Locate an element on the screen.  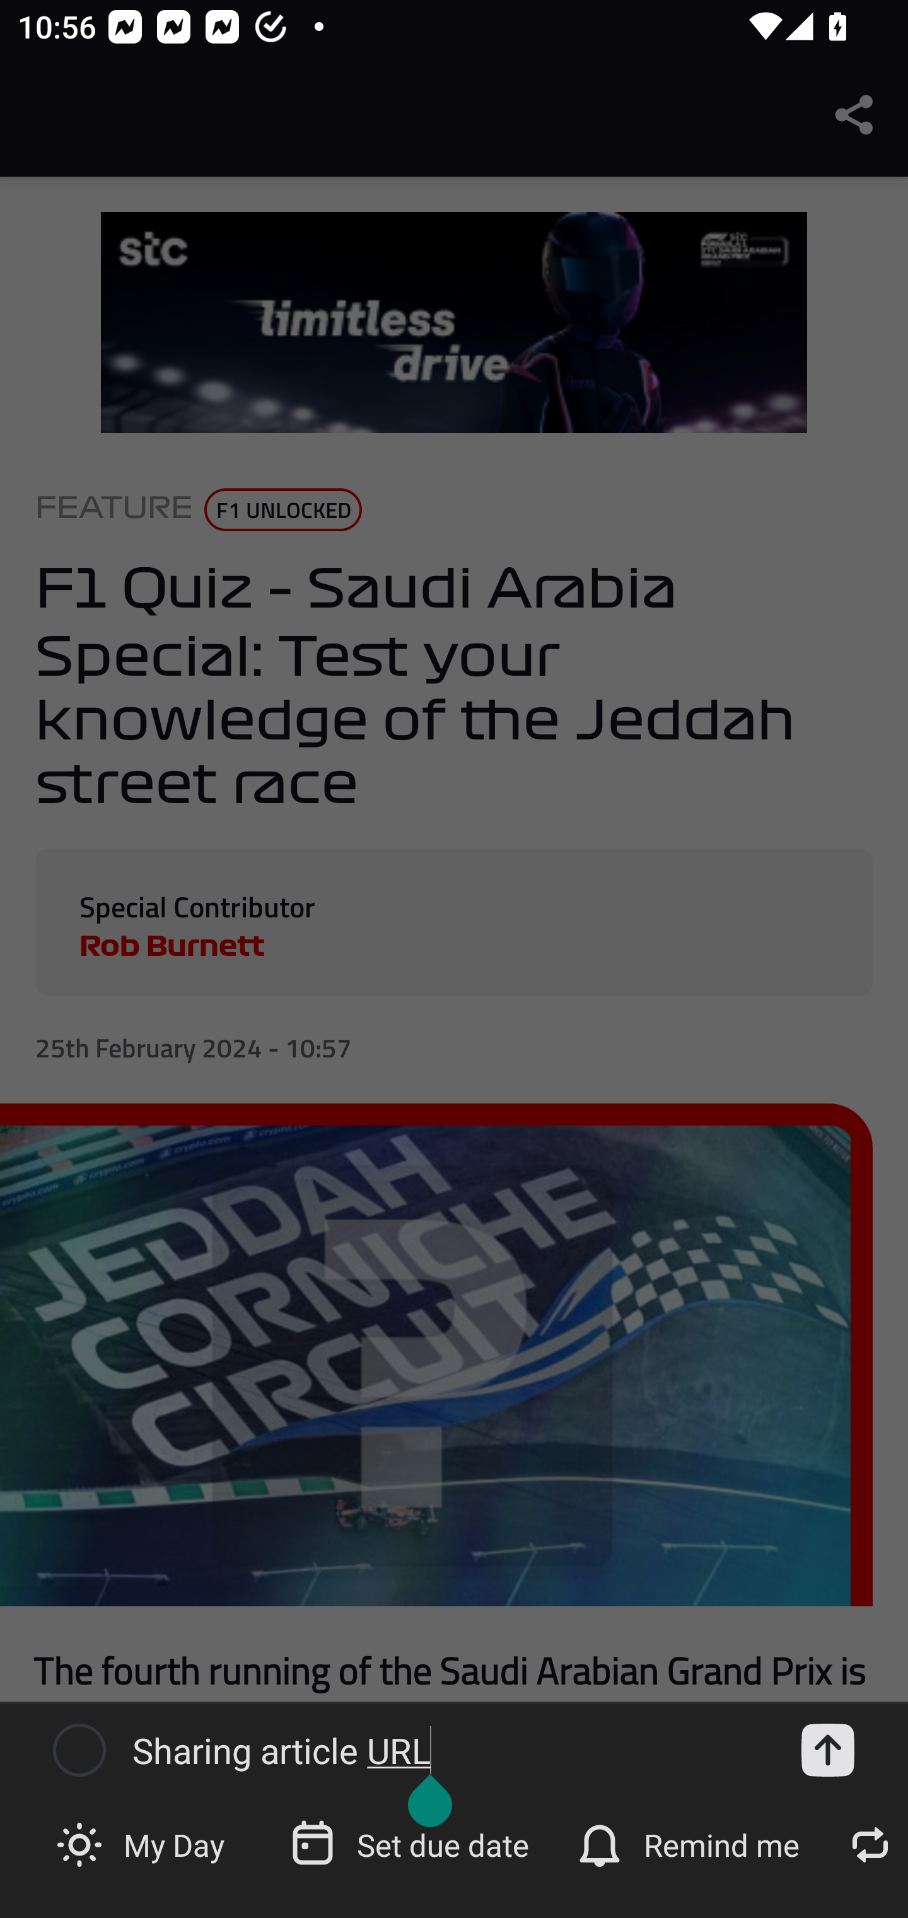
Sharing article URL is located at coordinates (448, 1750).